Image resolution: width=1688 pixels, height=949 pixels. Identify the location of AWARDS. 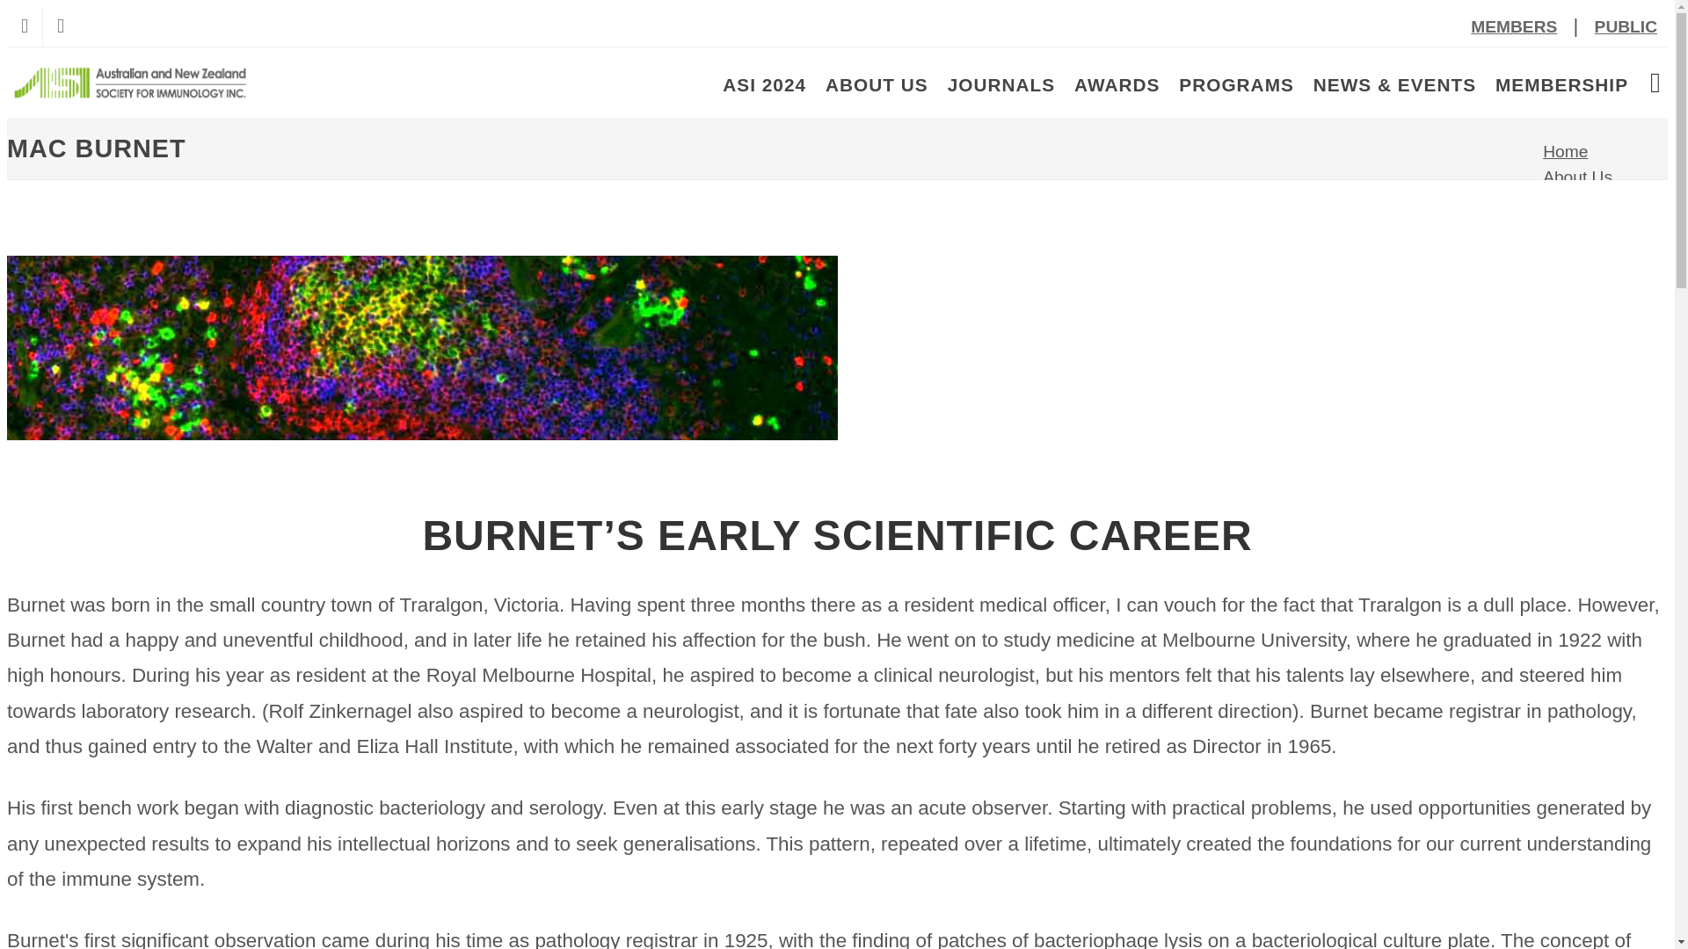
(1117, 84).